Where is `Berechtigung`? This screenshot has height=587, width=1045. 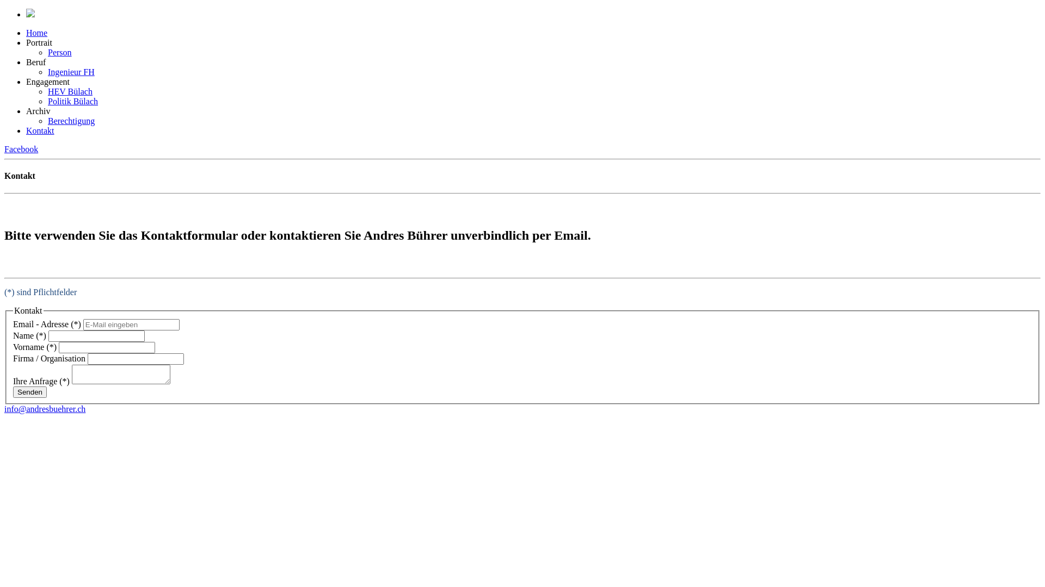
Berechtigung is located at coordinates (71, 121).